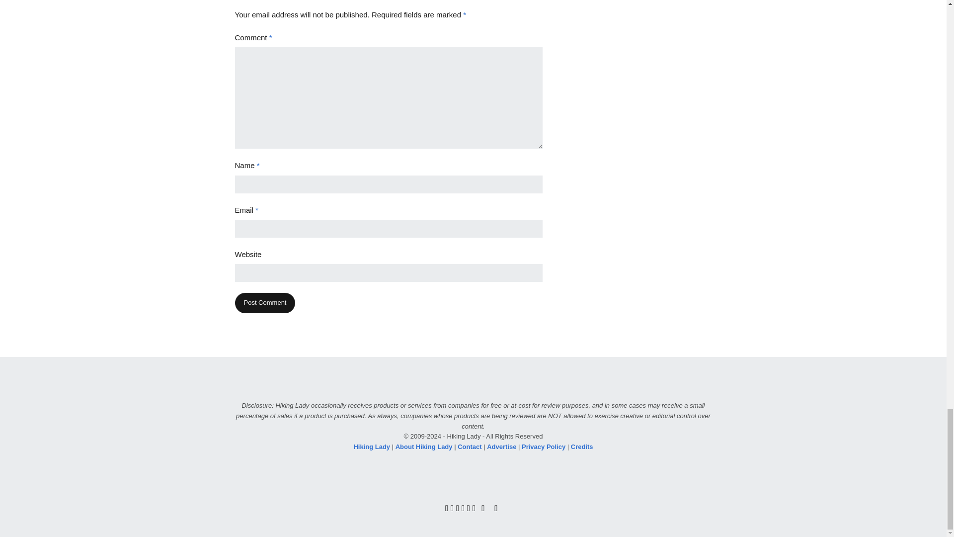 Image resolution: width=954 pixels, height=537 pixels. What do you see at coordinates (264, 302) in the screenshot?
I see `Post Comment` at bounding box center [264, 302].